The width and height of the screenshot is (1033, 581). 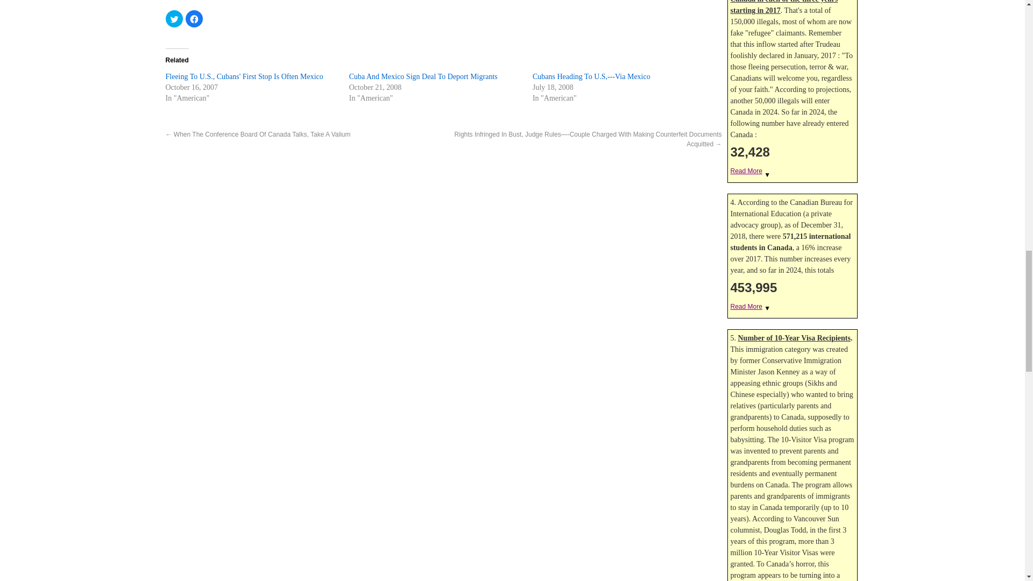 I want to click on Click to share on Twitter, so click(x=174, y=18).